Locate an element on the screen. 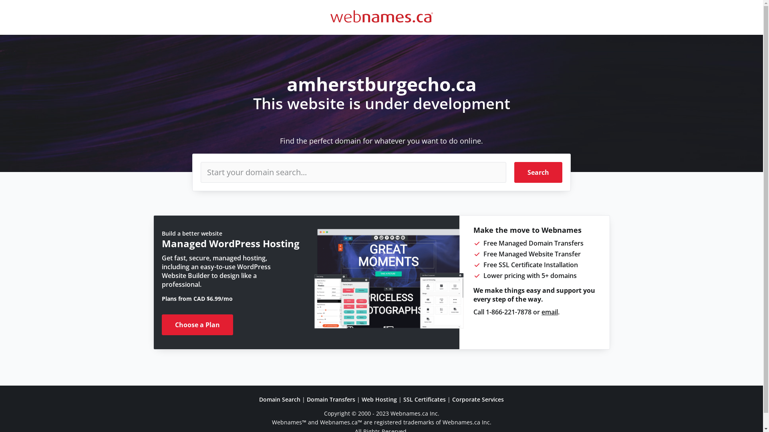 This screenshot has height=432, width=769. 1-866-221-7878 is located at coordinates (509, 312).